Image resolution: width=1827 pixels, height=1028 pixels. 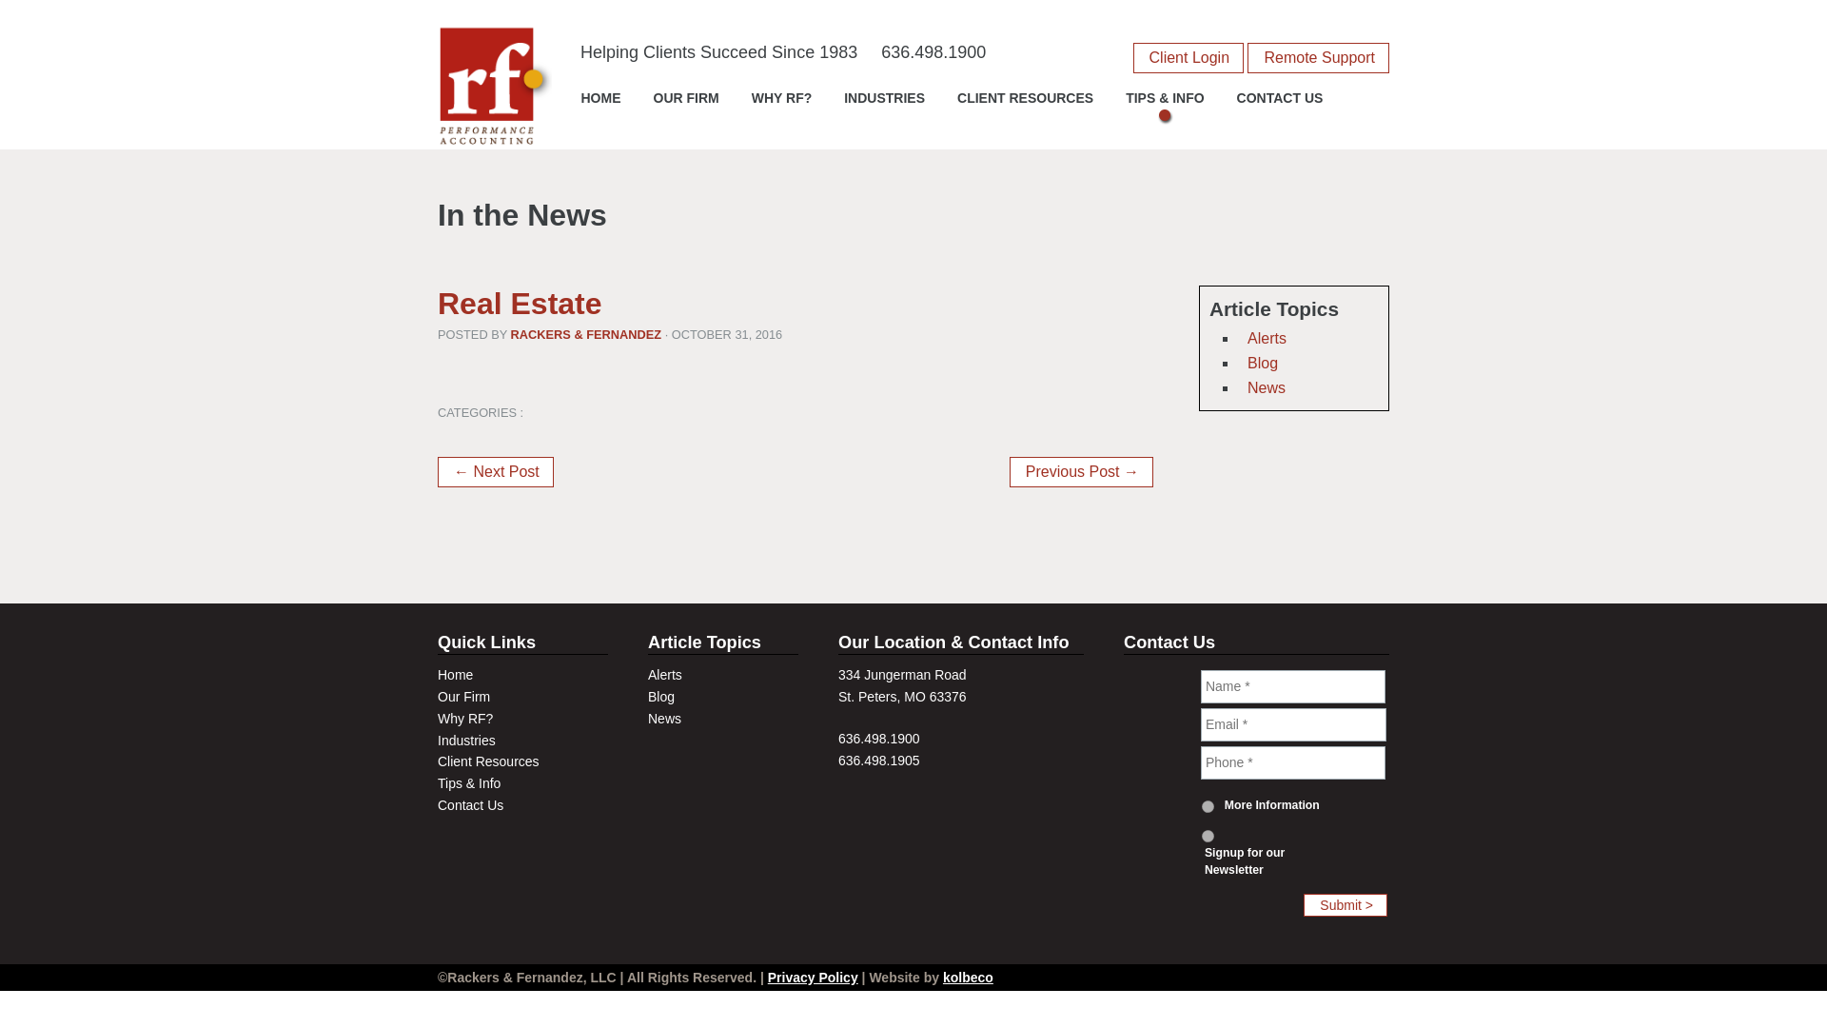 I want to click on Client Resources, so click(x=488, y=761).